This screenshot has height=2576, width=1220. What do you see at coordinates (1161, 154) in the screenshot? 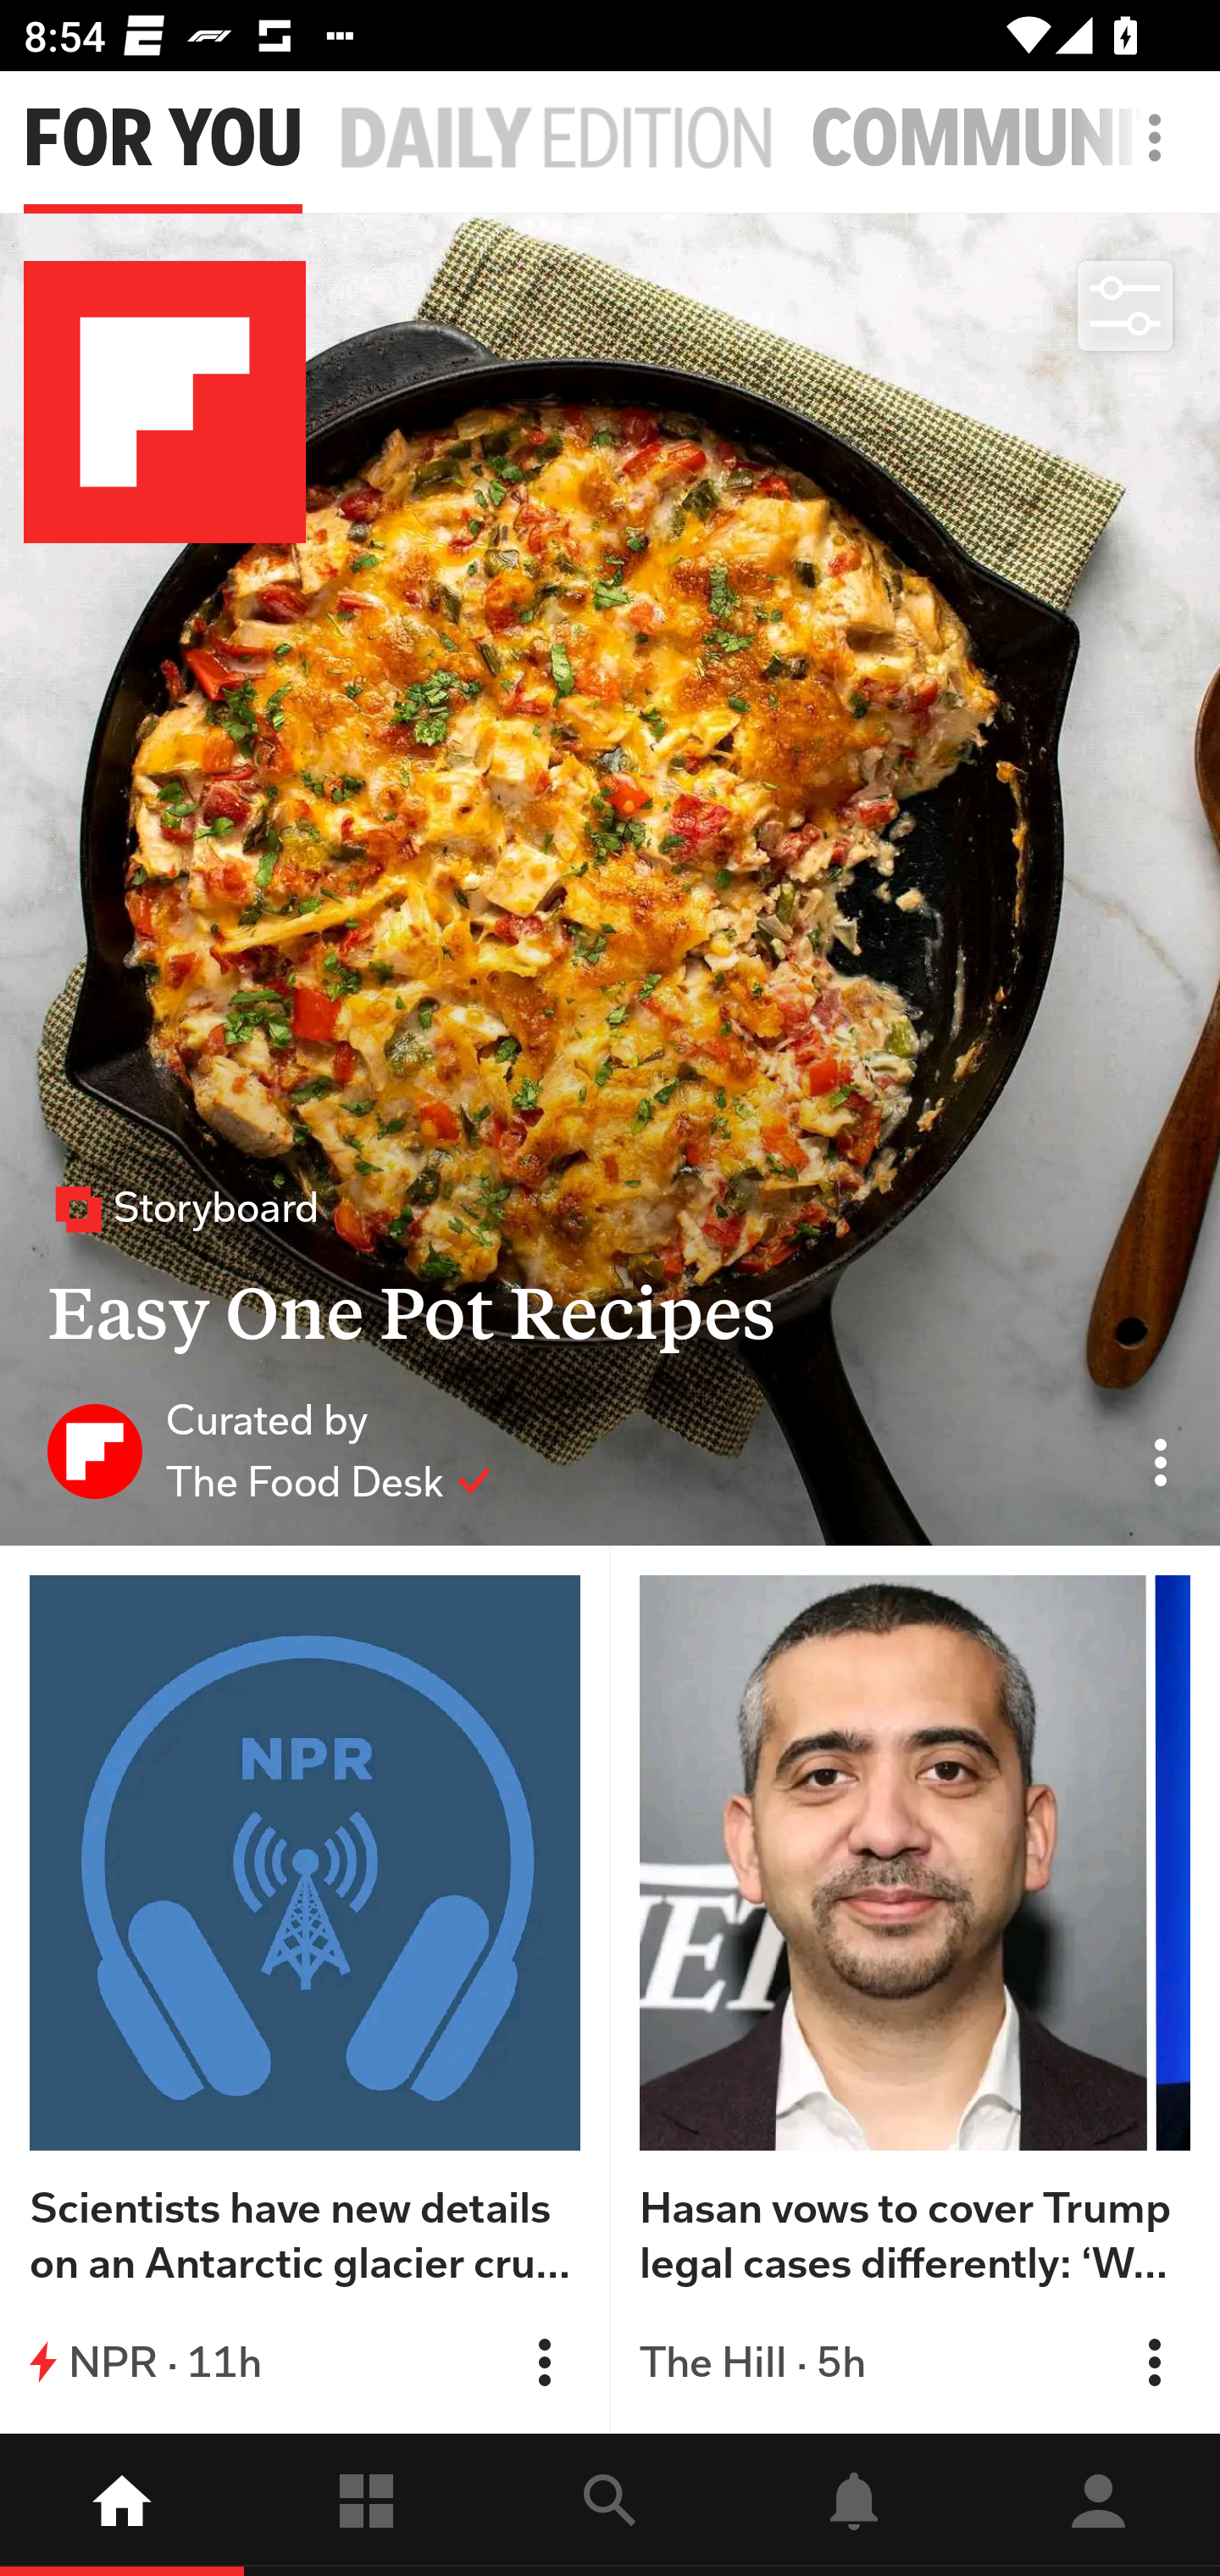
I see `More options` at bounding box center [1161, 154].